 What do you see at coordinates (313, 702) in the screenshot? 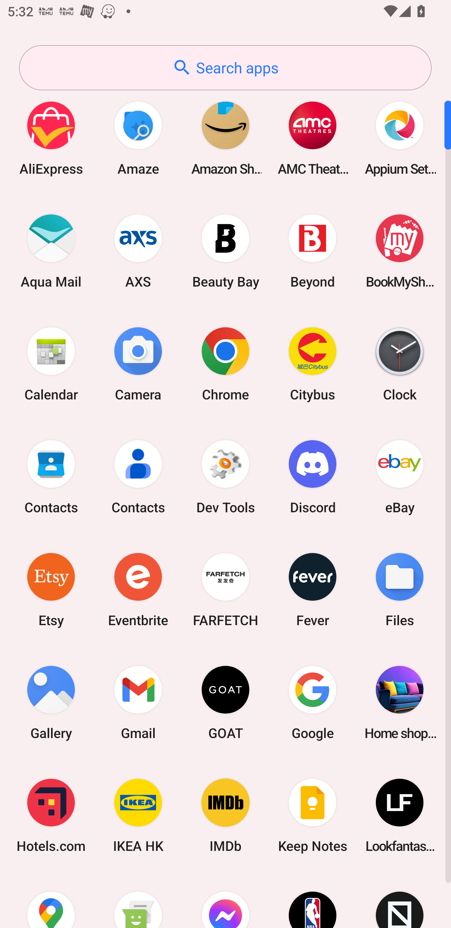
I see `Google` at bounding box center [313, 702].